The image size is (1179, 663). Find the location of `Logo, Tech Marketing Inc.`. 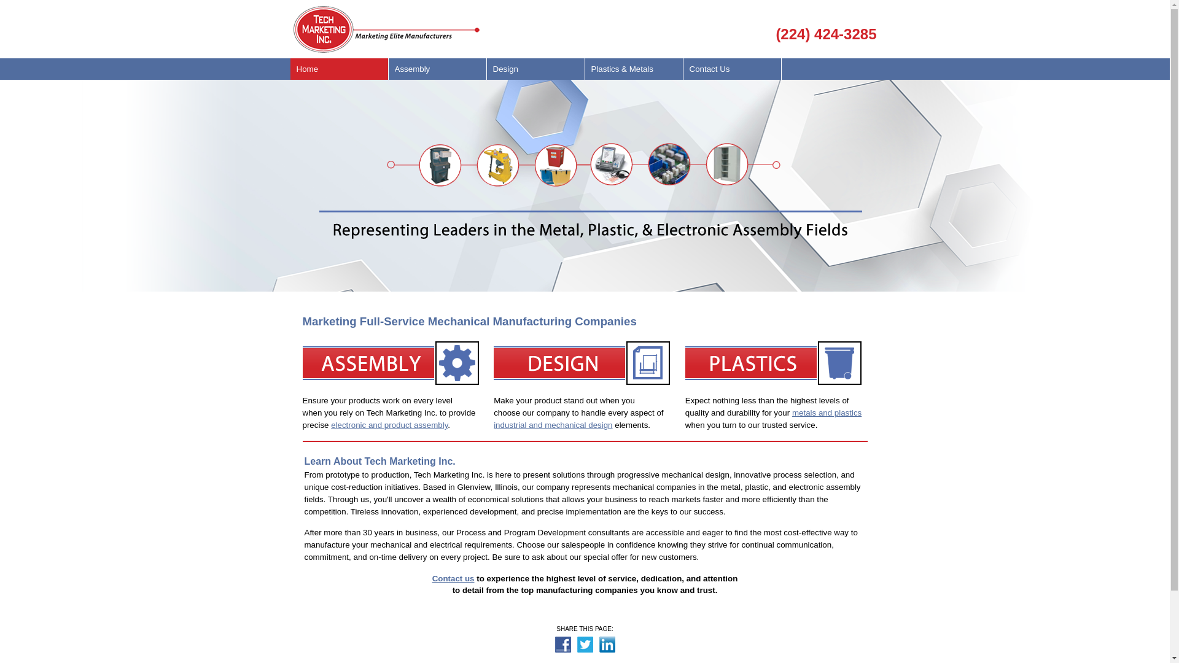

Logo, Tech Marketing Inc. is located at coordinates (387, 29).